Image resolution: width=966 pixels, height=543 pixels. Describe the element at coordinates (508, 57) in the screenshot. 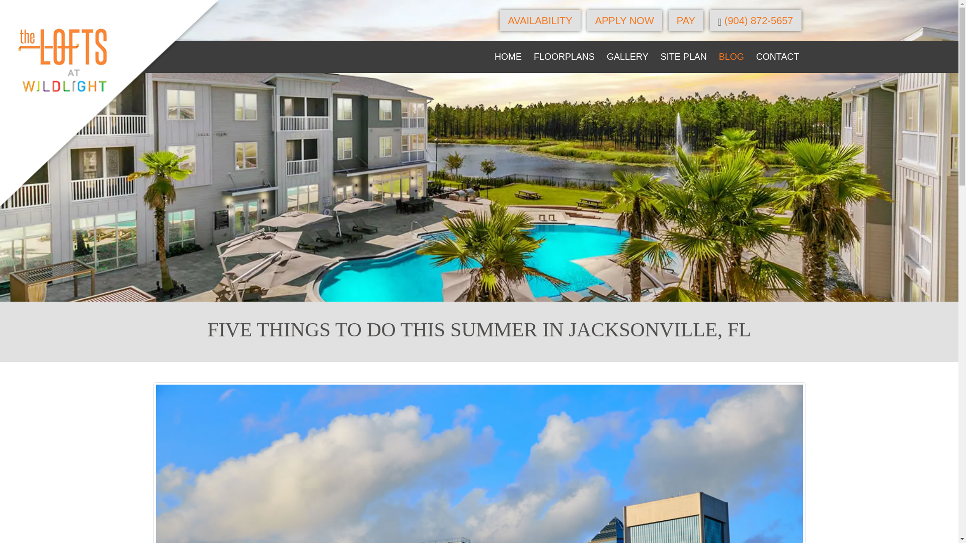

I see `Home` at that location.